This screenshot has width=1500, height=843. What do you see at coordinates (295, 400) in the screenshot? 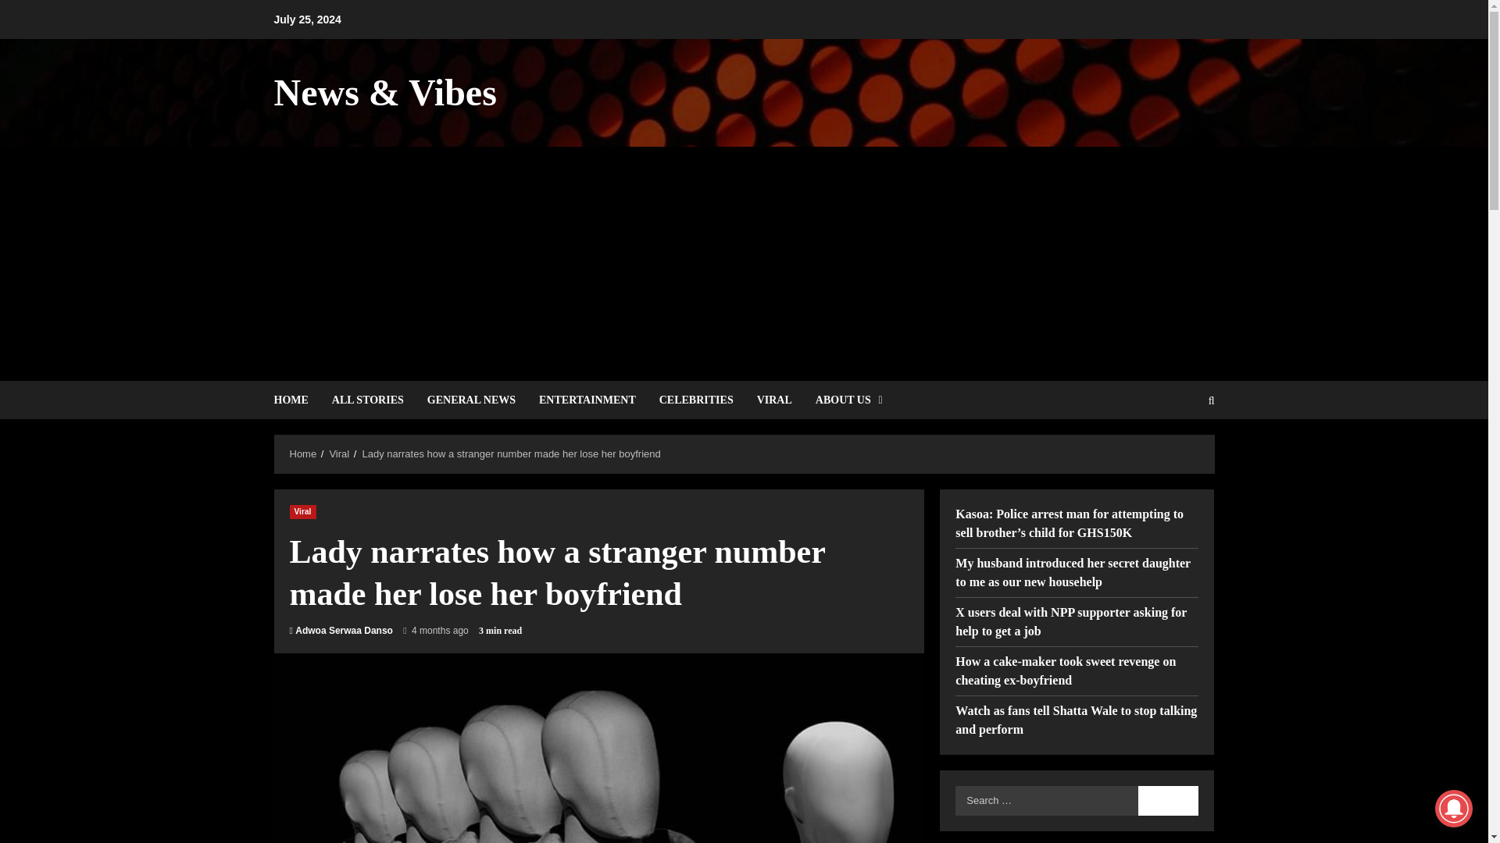
I see `HOME` at bounding box center [295, 400].